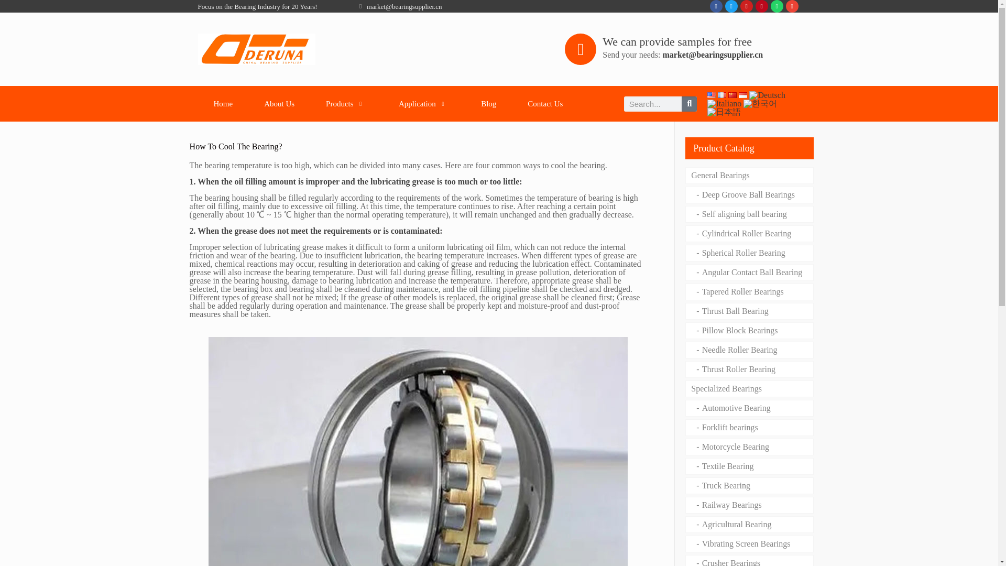 This screenshot has height=566, width=1006. I want to click on Italiano, so click(724, 104).